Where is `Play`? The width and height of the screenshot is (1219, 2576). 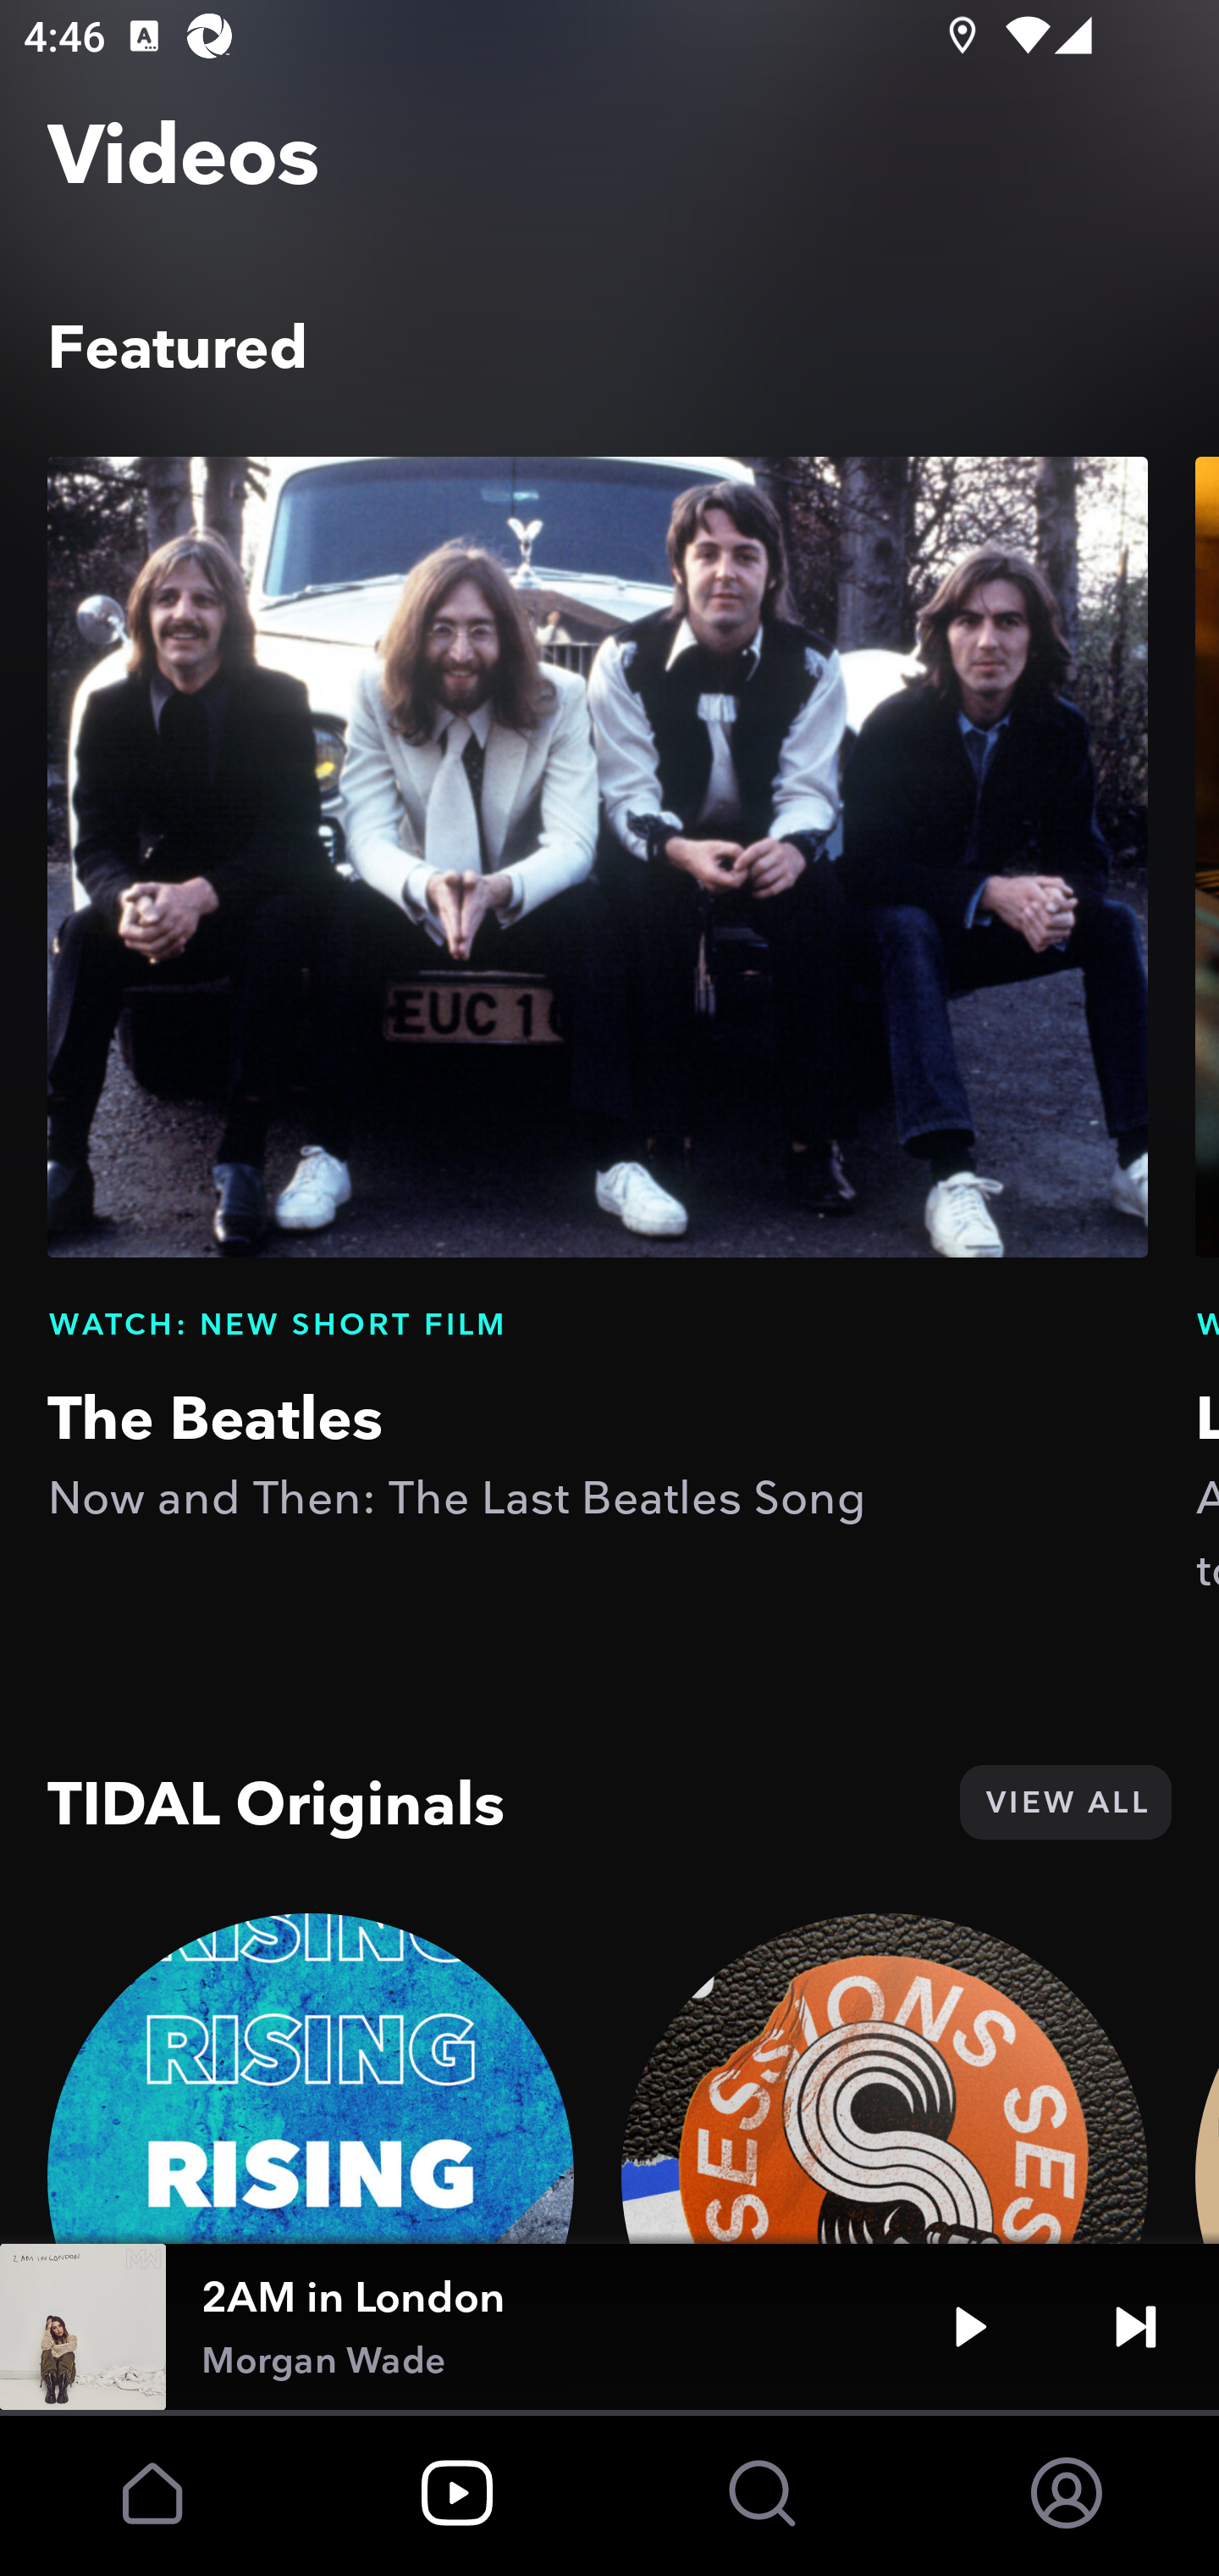
Play is located at coordinates (970, 2327).